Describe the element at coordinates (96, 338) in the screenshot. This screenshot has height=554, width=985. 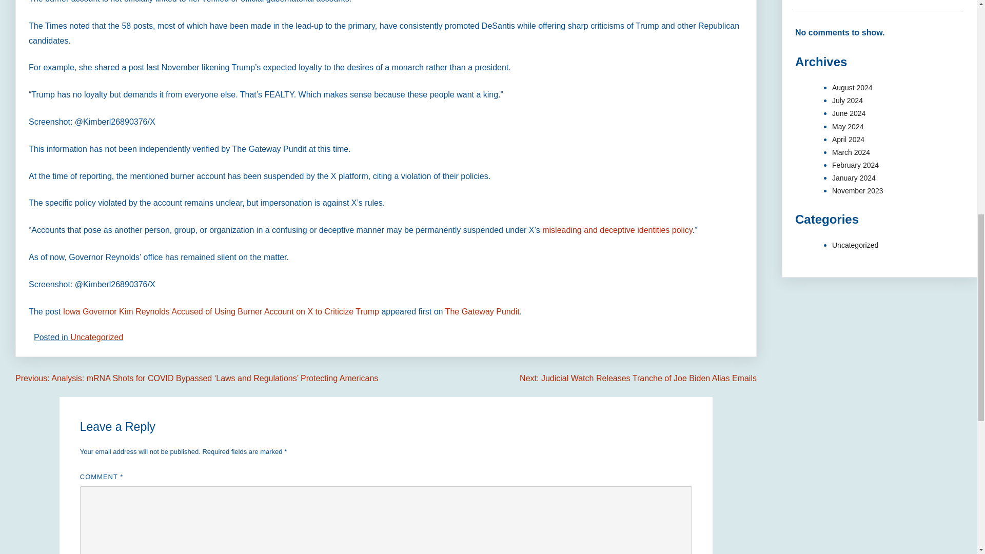
I see `Uncategorized` at that location.